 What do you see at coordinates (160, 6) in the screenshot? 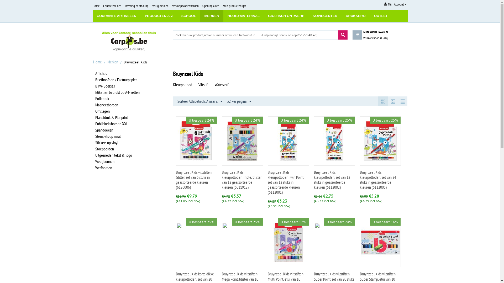
I see `Veilig betalen` at bounding box center [160, 6].